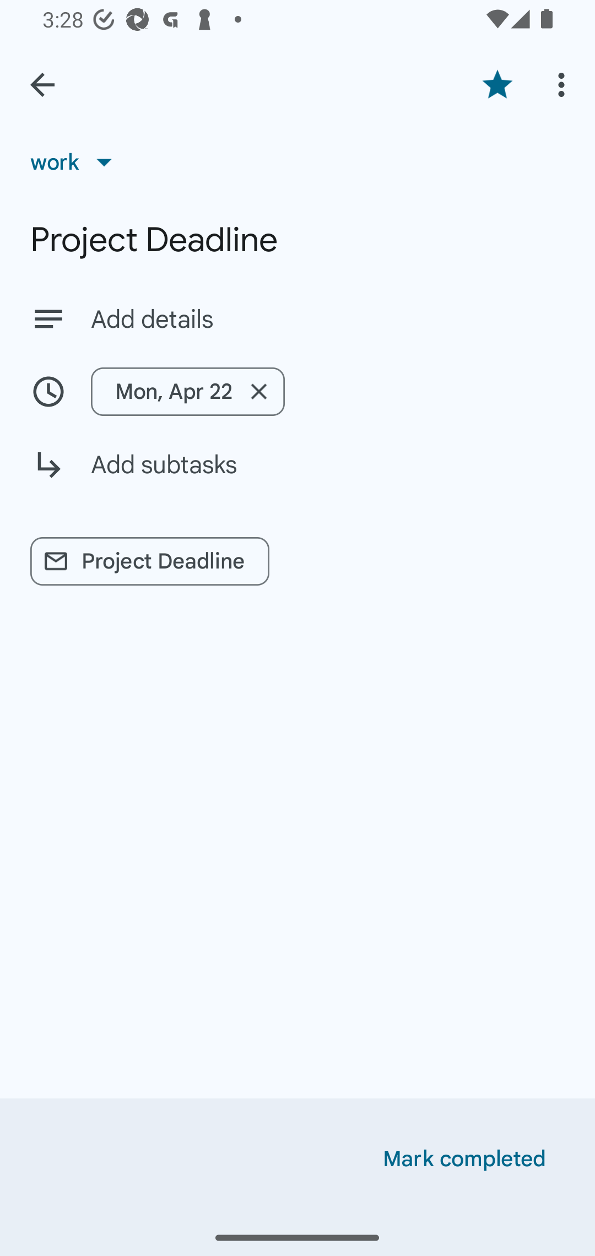 The image size is (595, 1256). What do you see at coordinates (464, 1159) in the screenshot?
I see `Mark completed` at bounding box center [464, 1159].